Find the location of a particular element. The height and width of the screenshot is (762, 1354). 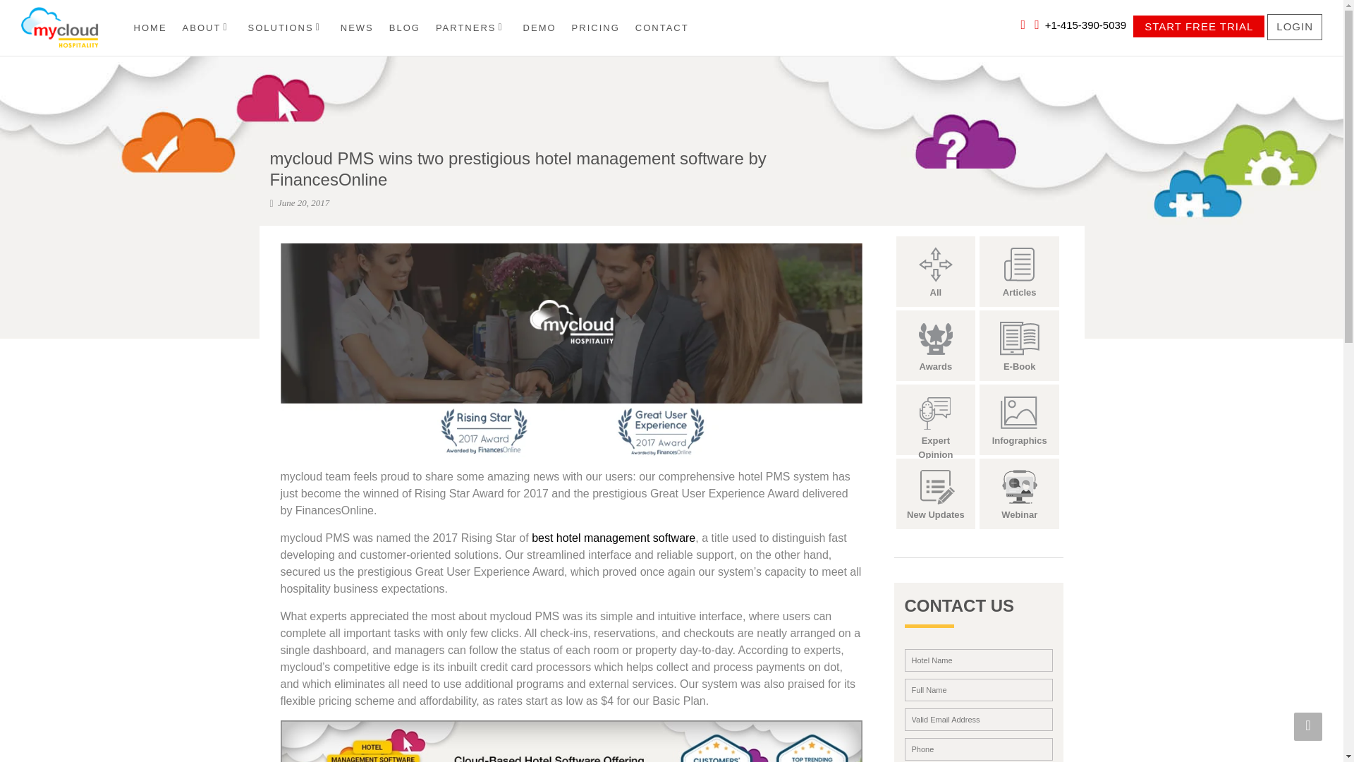

START FREE TRIAL is located at coordinates (1199, 25).